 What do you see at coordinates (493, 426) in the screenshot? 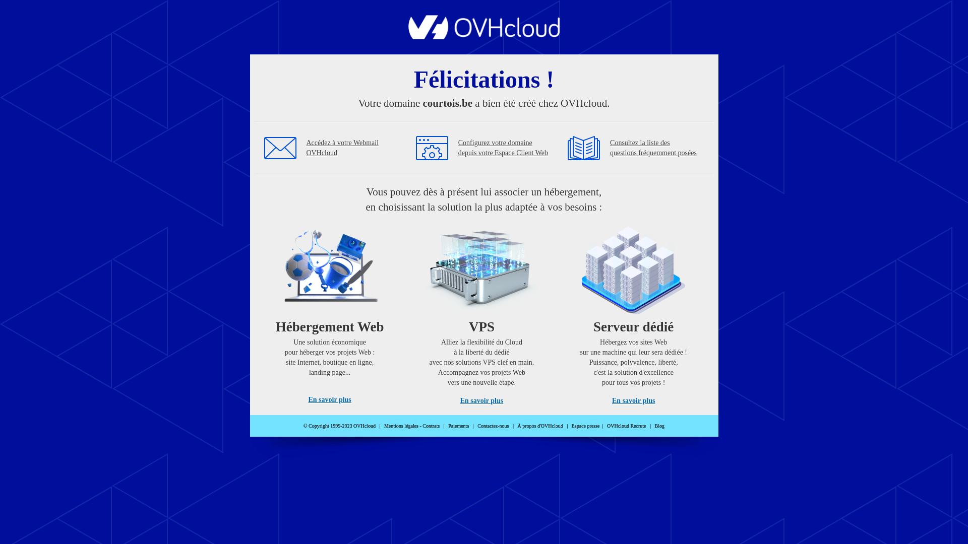
I see `Contactez-nous` at bounding box center [493, 426].